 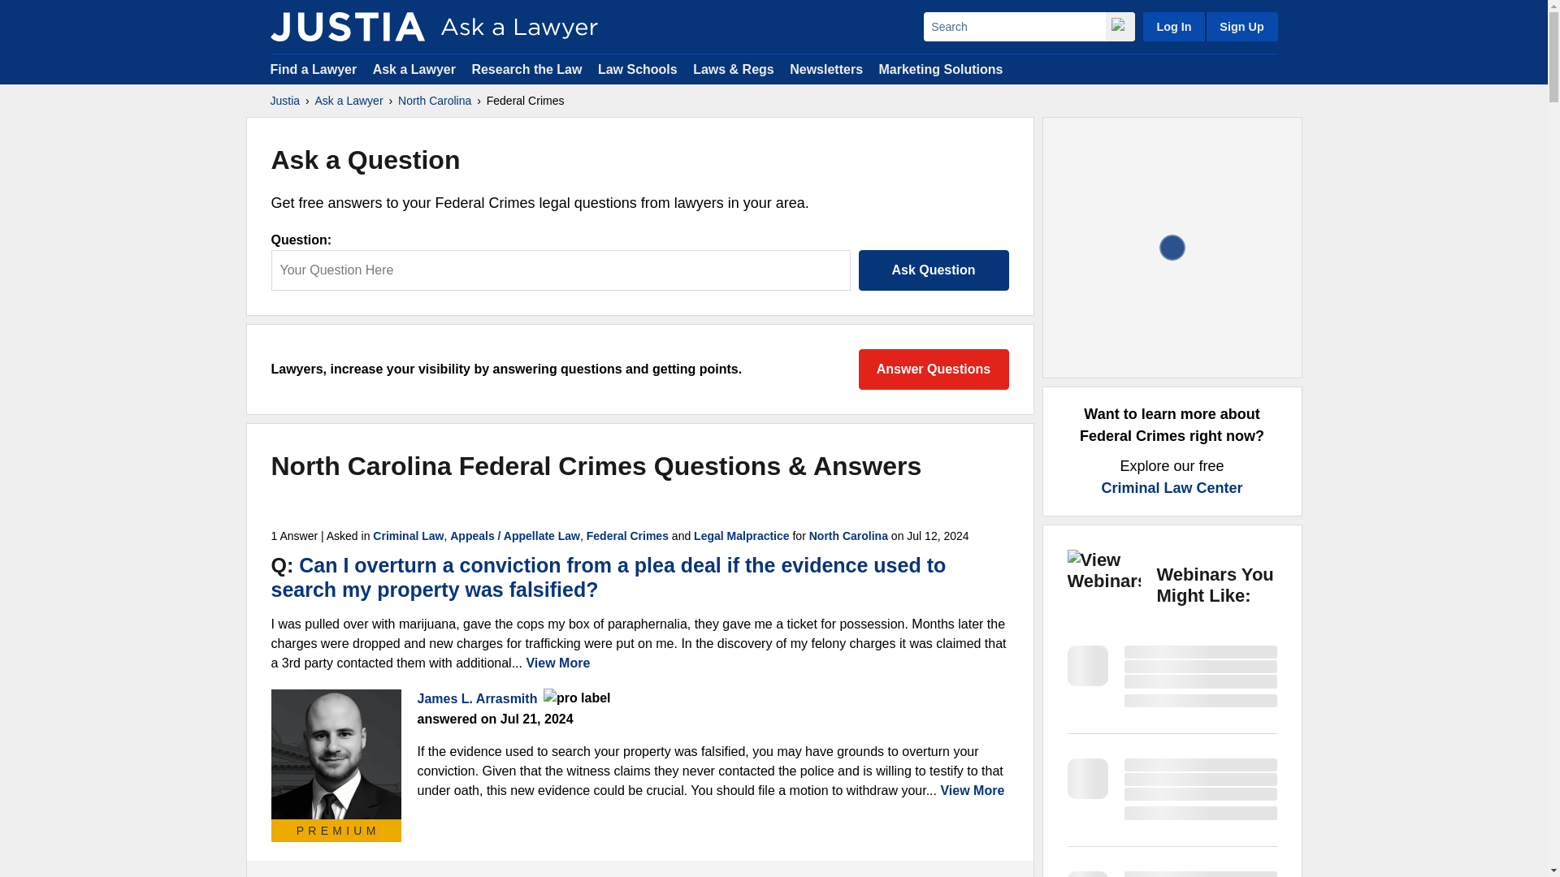 I want to click on Marketing Solutions, so click(x=940, y=68).